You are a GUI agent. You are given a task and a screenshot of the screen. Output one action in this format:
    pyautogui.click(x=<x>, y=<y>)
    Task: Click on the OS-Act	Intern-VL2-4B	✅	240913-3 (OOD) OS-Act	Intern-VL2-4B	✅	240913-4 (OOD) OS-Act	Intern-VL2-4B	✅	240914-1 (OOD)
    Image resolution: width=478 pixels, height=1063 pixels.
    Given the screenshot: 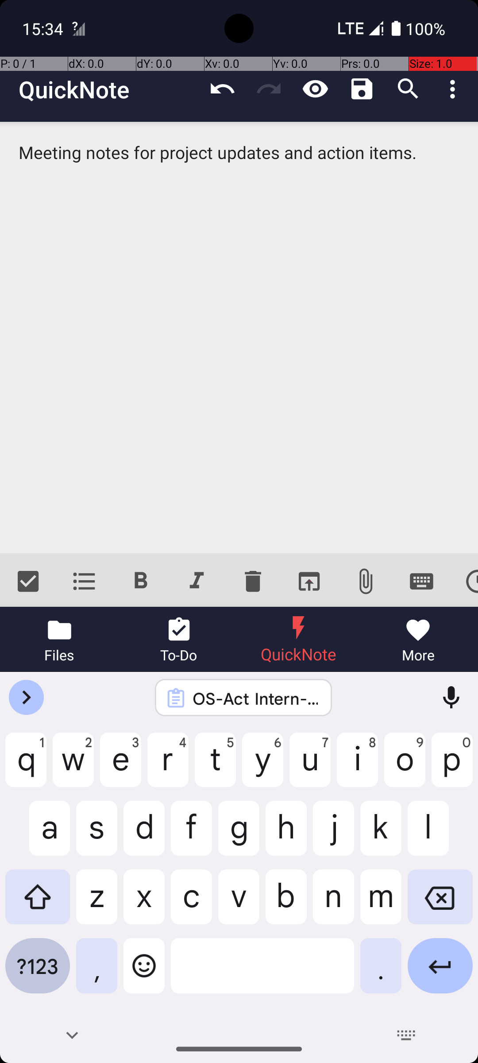 What is the action you would take?
    pyautogui.click(x=255, y=698)
    